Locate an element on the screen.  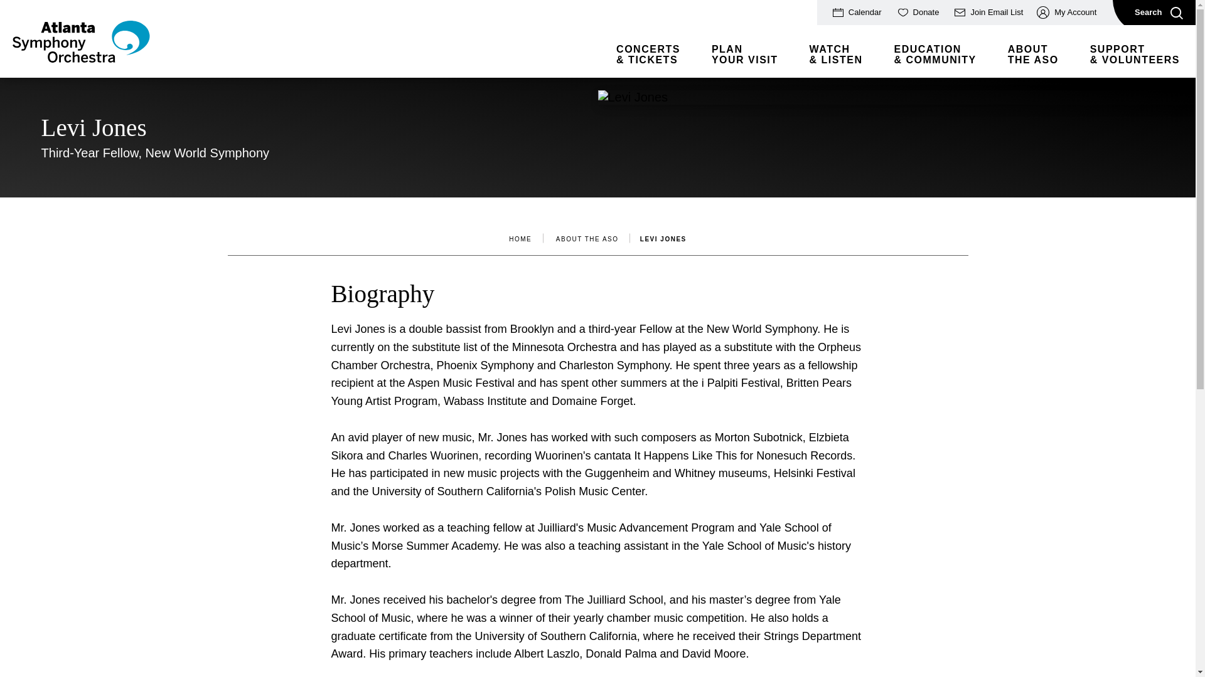
Donate is located at coordinates (917, 13).